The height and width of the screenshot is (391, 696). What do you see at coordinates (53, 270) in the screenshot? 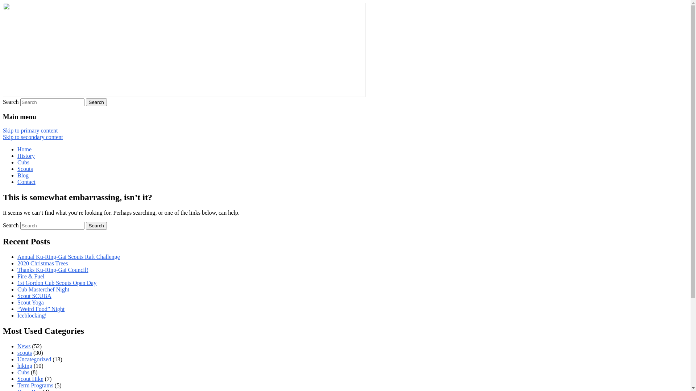
I see `Thanks Ku-Ring-Gai Council!` at bounding box center [53, 270].